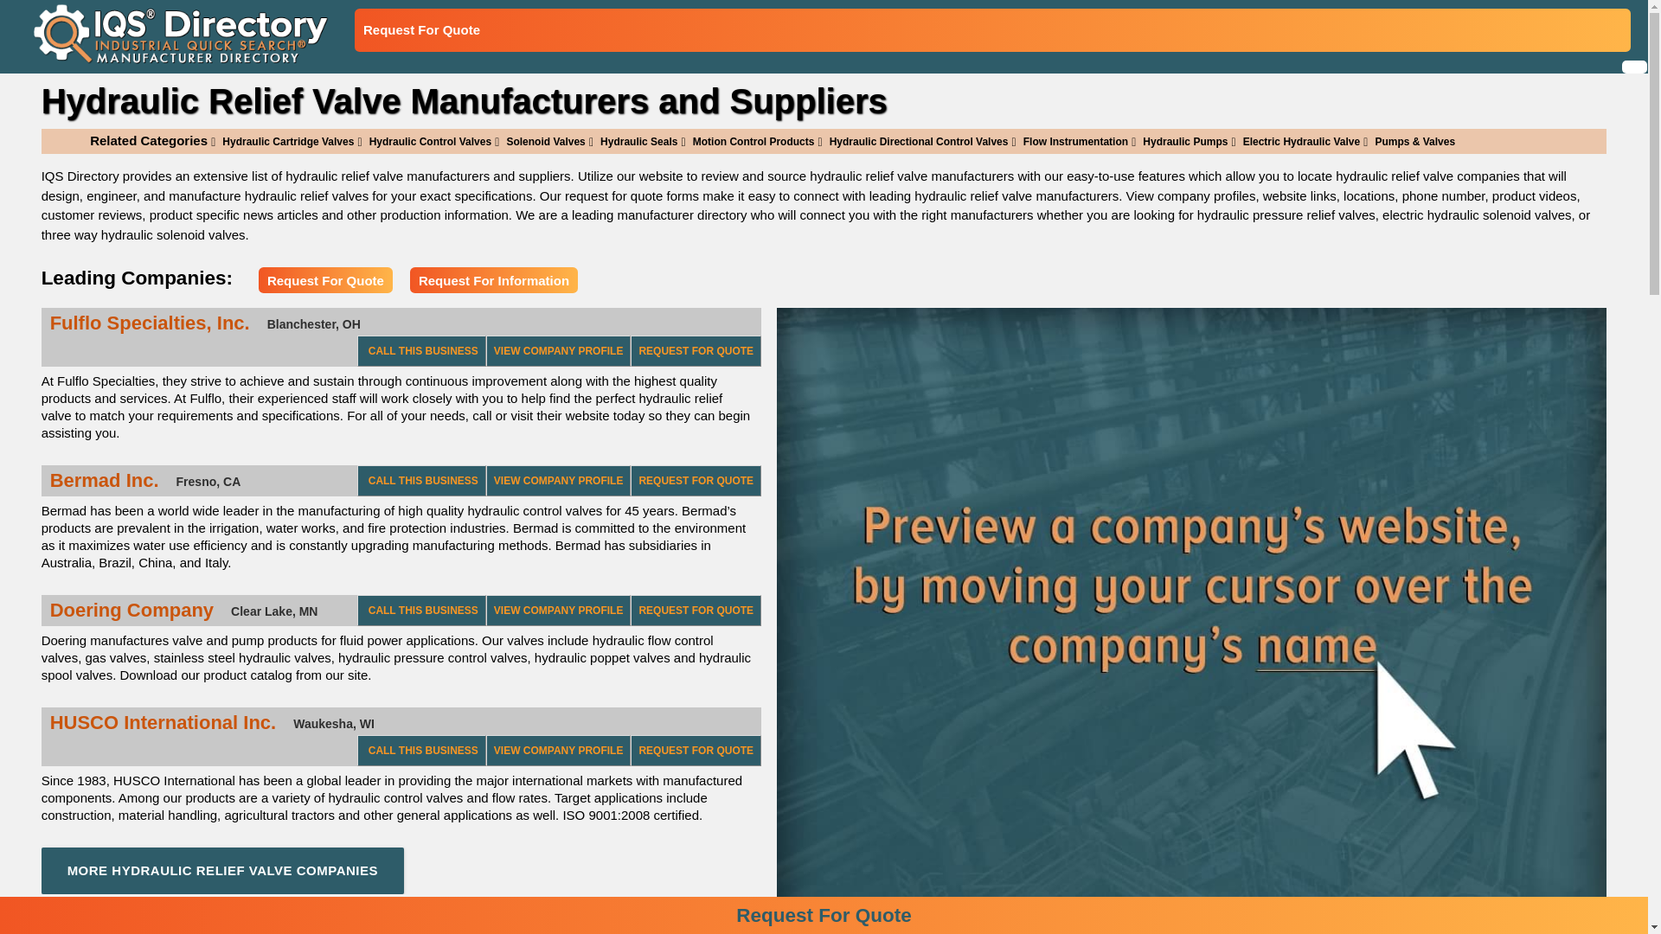 This screenshot has width=1661, height=934. I want to click on Bermad, so click(112, 481).